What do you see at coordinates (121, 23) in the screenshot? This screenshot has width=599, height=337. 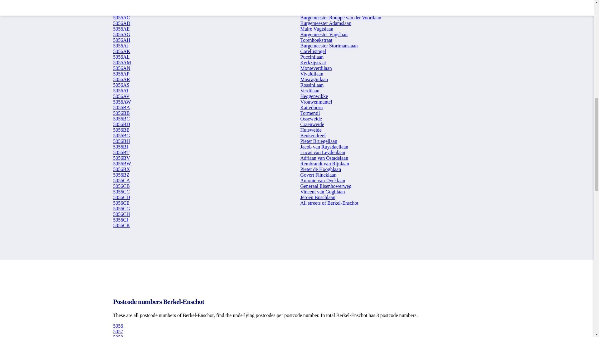 I see `5056AD` at bounding box center [121, 23].